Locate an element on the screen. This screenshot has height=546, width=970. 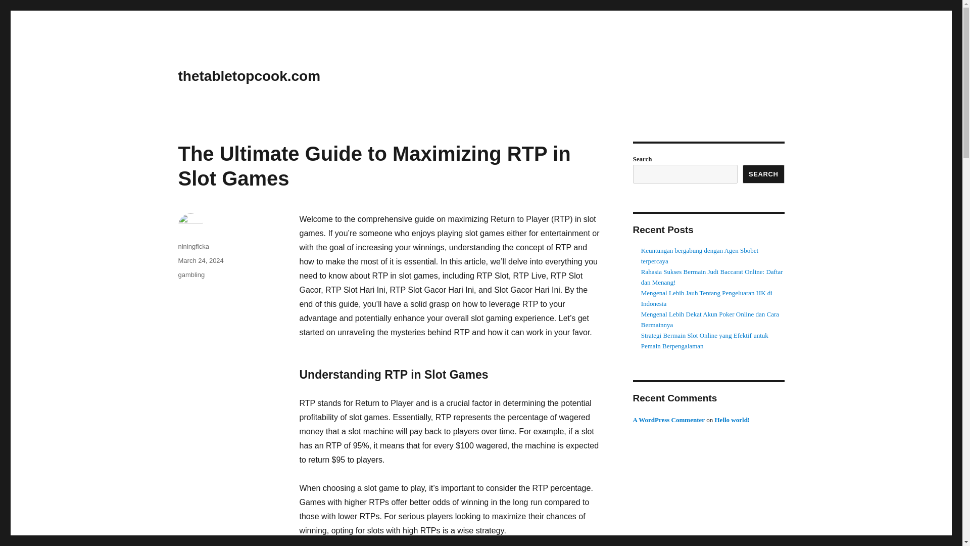
March 24, 2024 is located at coordinates (200, 260).